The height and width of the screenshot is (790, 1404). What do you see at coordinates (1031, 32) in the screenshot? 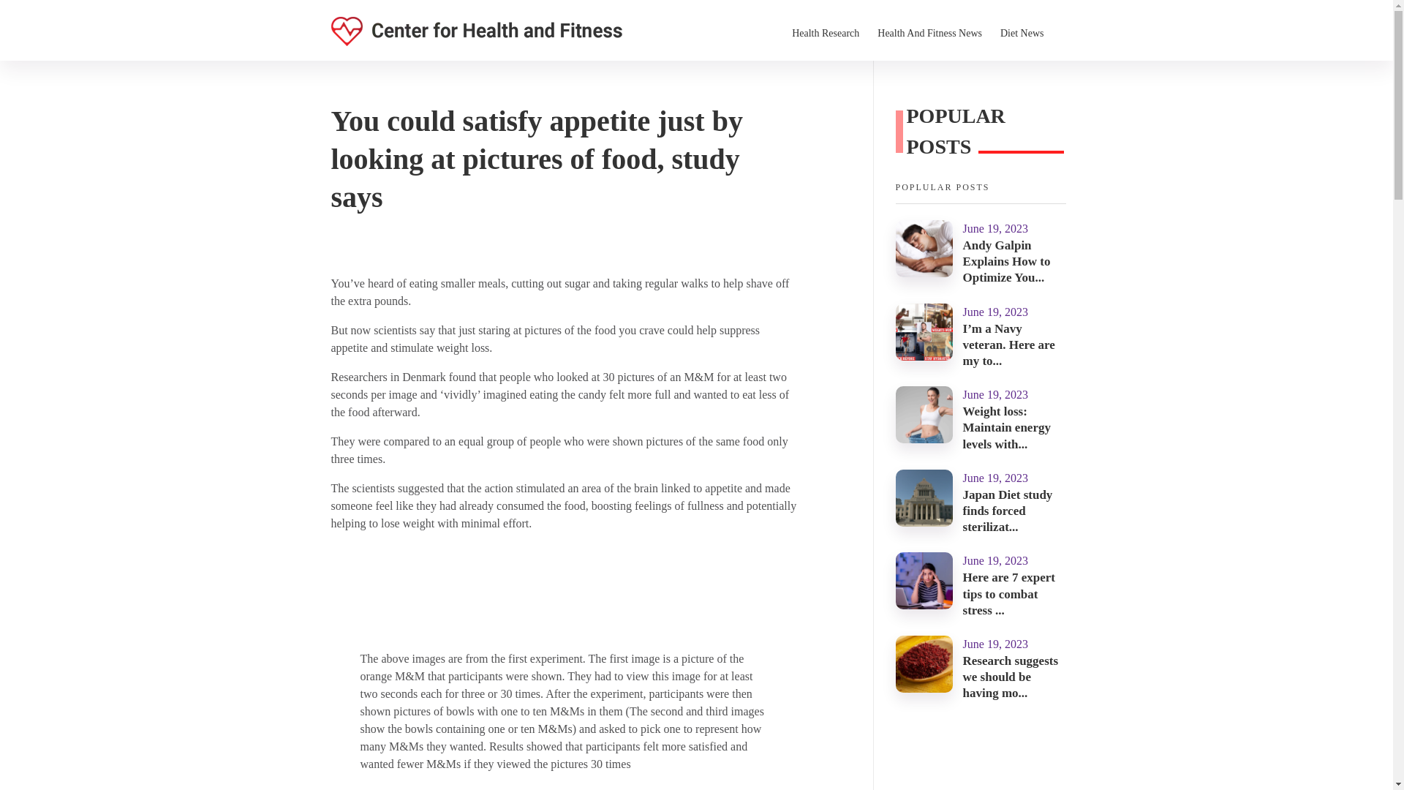
I see `Diet News` at bounding box center [1031, 32].